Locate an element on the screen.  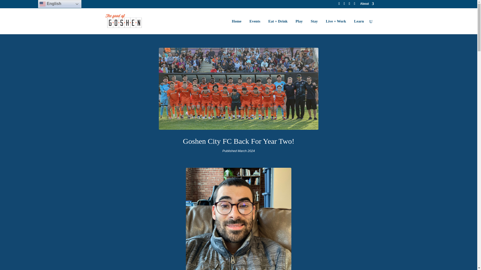
Learn is located at coordinates (359, 27).